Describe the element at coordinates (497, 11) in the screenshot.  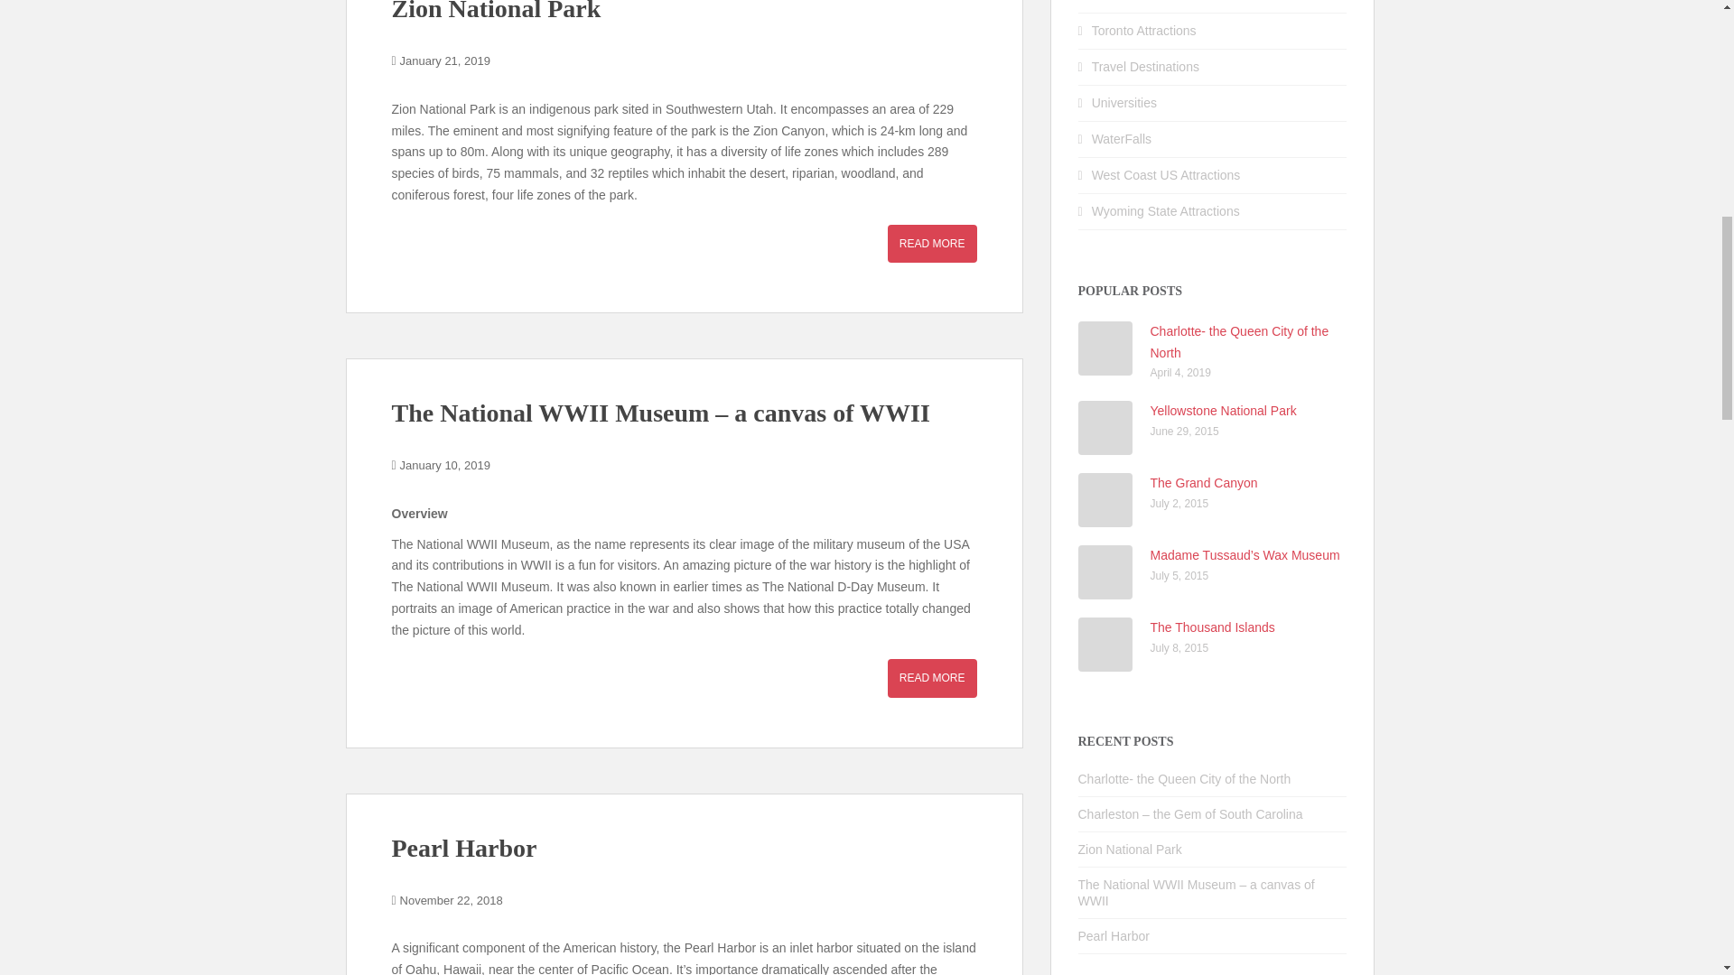
I see `Zion National Park` at that location.